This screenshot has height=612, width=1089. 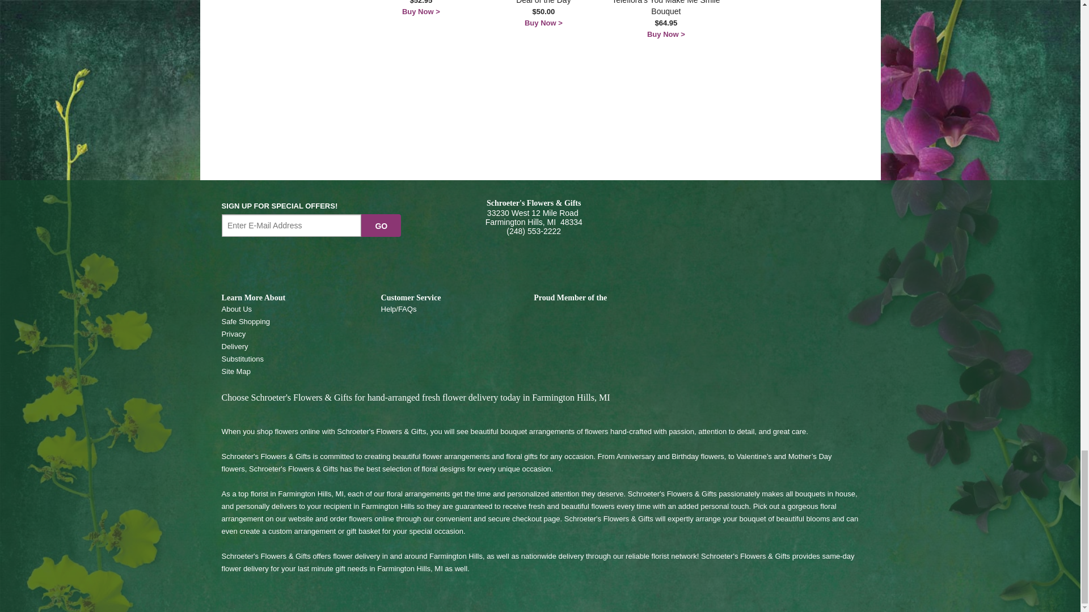 I want to click on Email Sign up, so click(x=292, y=226).